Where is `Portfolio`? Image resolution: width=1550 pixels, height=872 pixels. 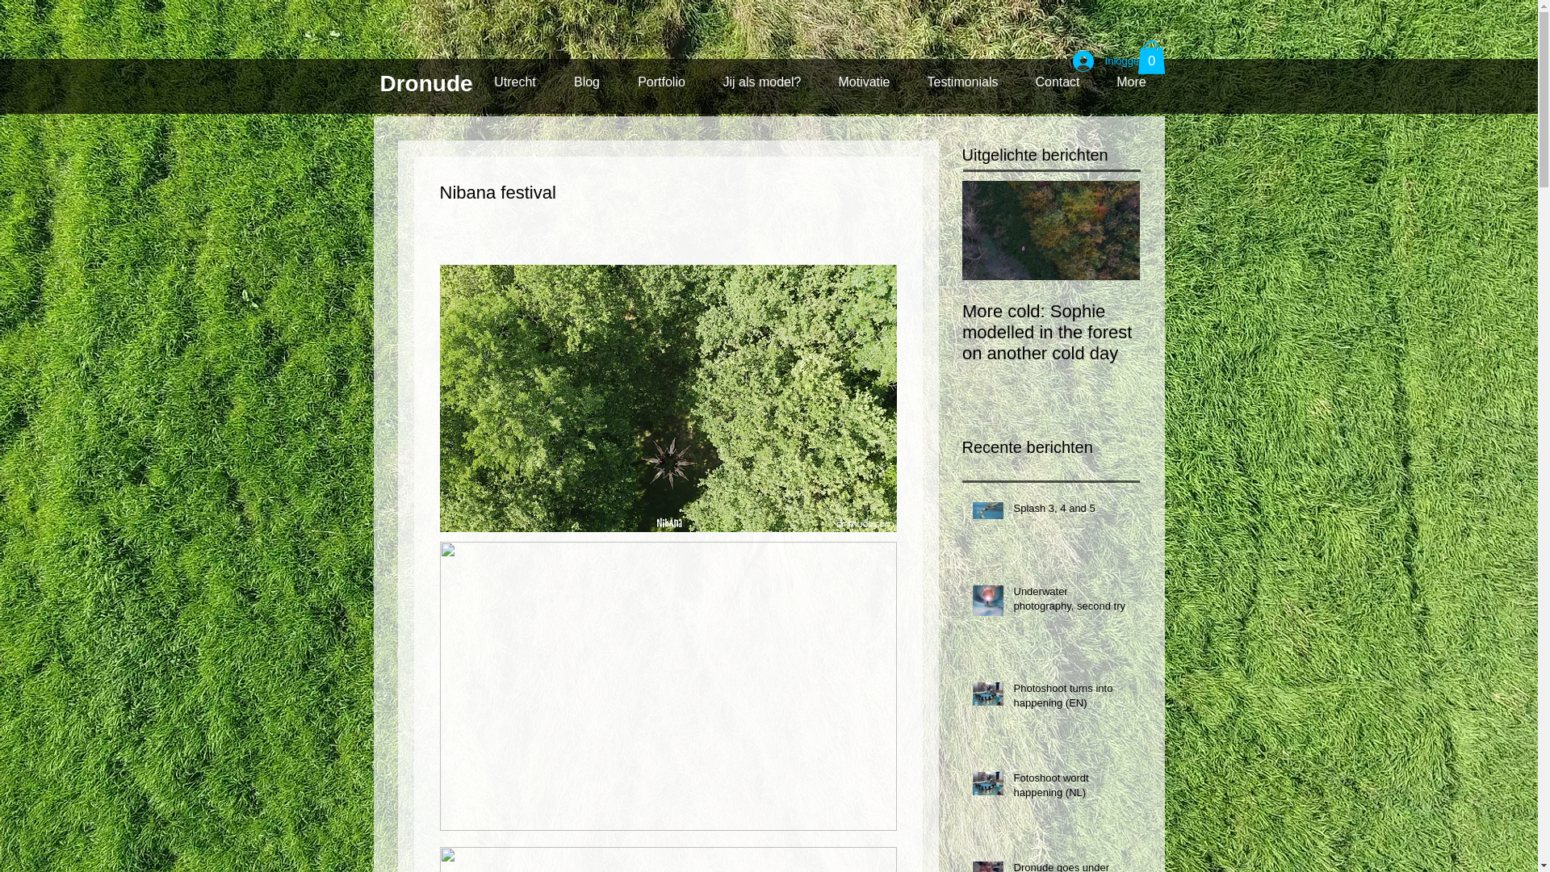 Portfolio is located at coordinates (660, 82).